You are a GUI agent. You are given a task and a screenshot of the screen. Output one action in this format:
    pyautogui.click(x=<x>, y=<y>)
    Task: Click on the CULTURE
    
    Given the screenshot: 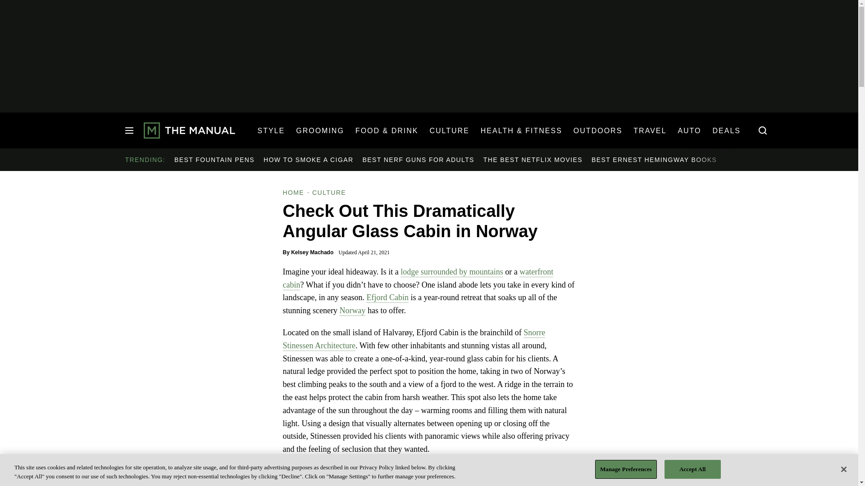 What is the action you would take?
    pyautogui.click(x=449, y=130)
    